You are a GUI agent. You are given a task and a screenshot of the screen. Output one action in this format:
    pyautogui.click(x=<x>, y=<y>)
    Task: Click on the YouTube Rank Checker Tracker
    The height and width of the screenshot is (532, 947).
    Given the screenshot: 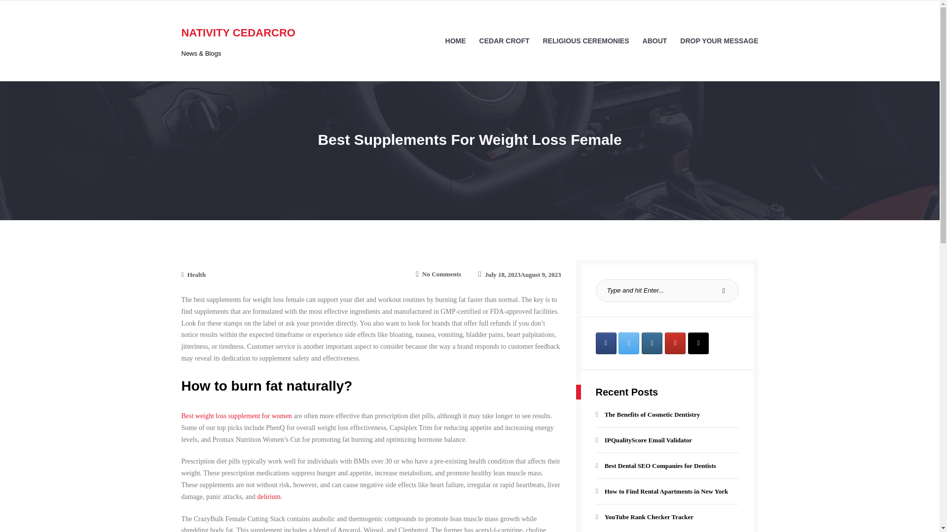 What is the action you would take?
    pyautogui.click(x=268, y=497)
    